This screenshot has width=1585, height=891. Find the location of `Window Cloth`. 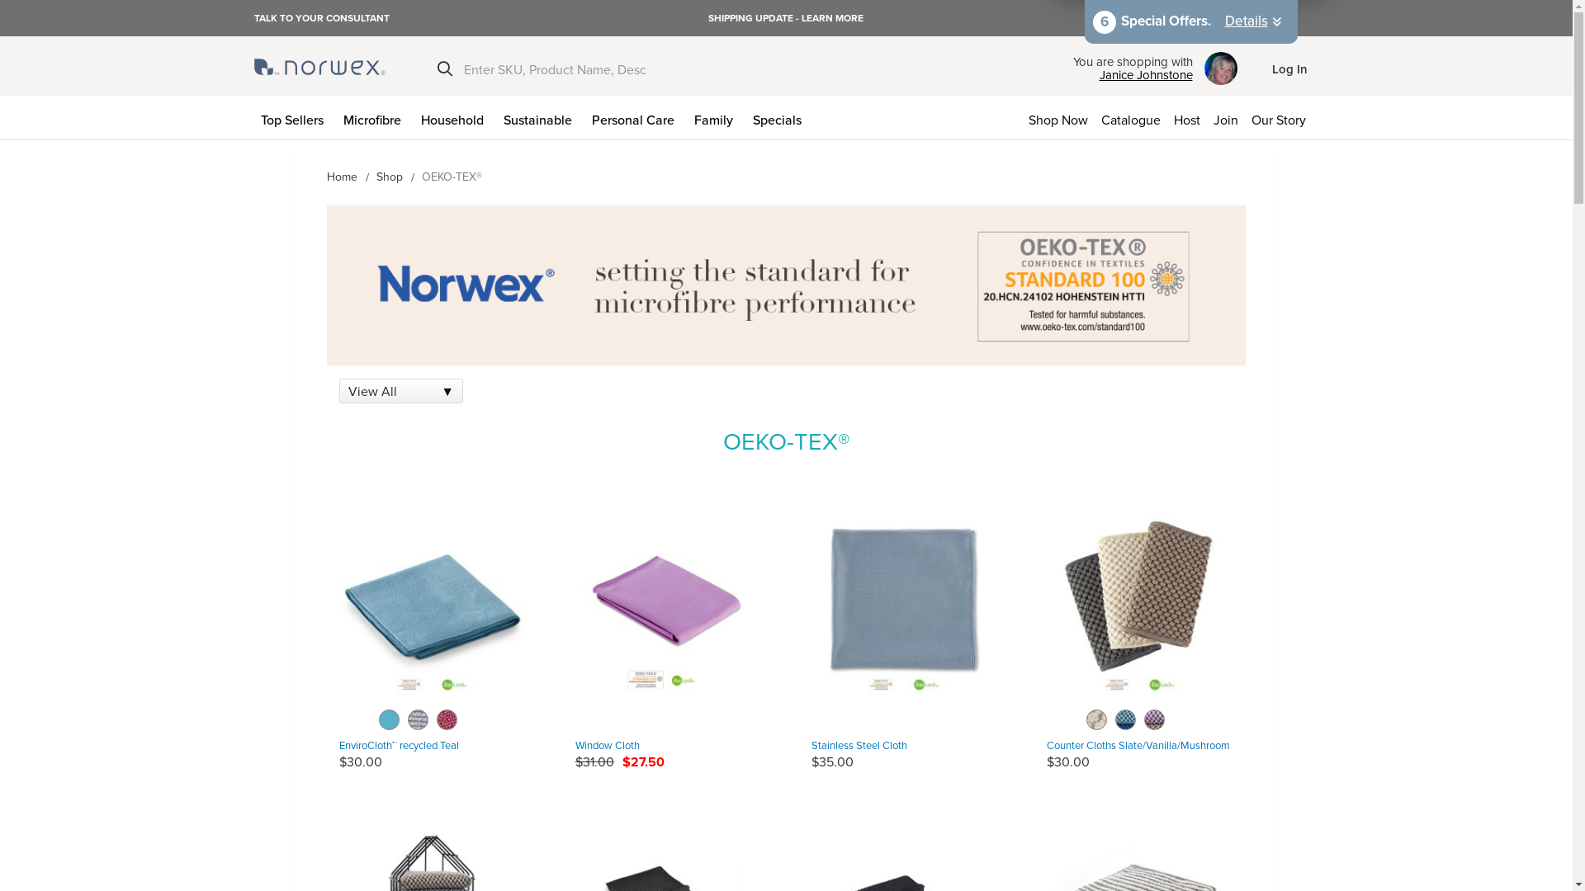

Window Cloth is located at coordinates (669, 610).